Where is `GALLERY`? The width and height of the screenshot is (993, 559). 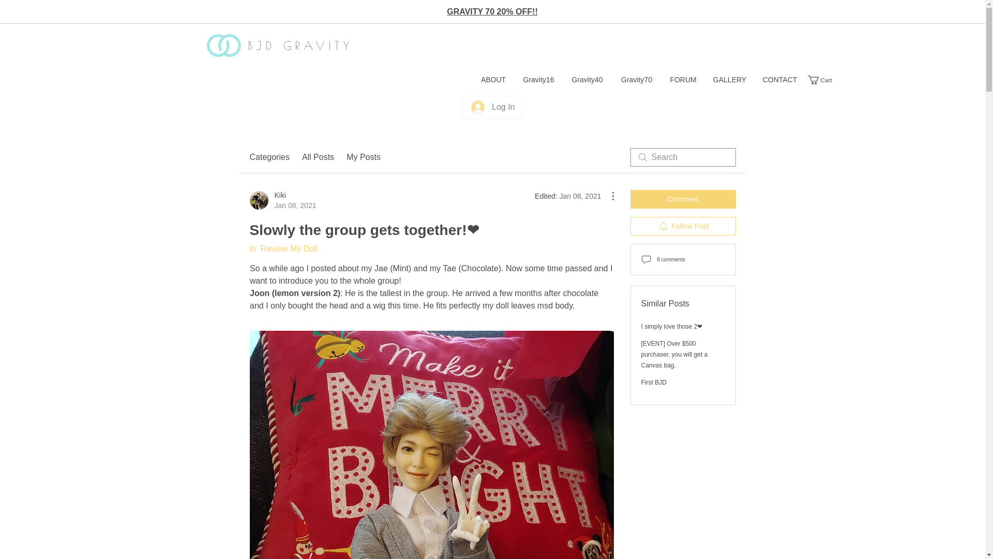
GALLERY is located at coordinates (730, 80).